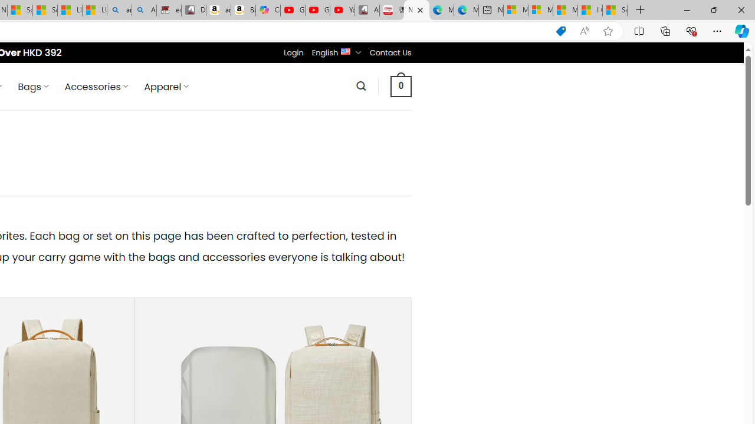  Describe the element at coordinates (390, 52) in the screenshot. I see `Contact Us` at that location.